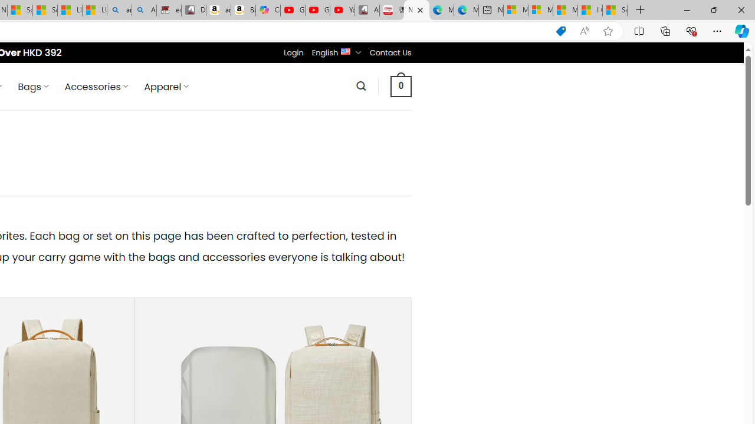  Describe the element at coordinates (390, 52) in the screenshot. I see `Contact Us` at that location.